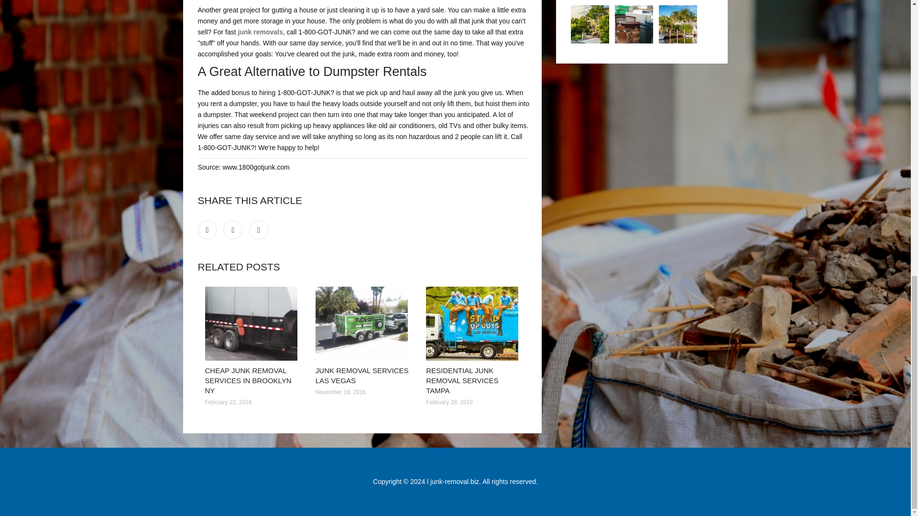 This screenshot has height=516, width=918. What do you see at coordinates (260, 32) in the screenshot?
I see `junk removals` at bounding box center [260, 32].